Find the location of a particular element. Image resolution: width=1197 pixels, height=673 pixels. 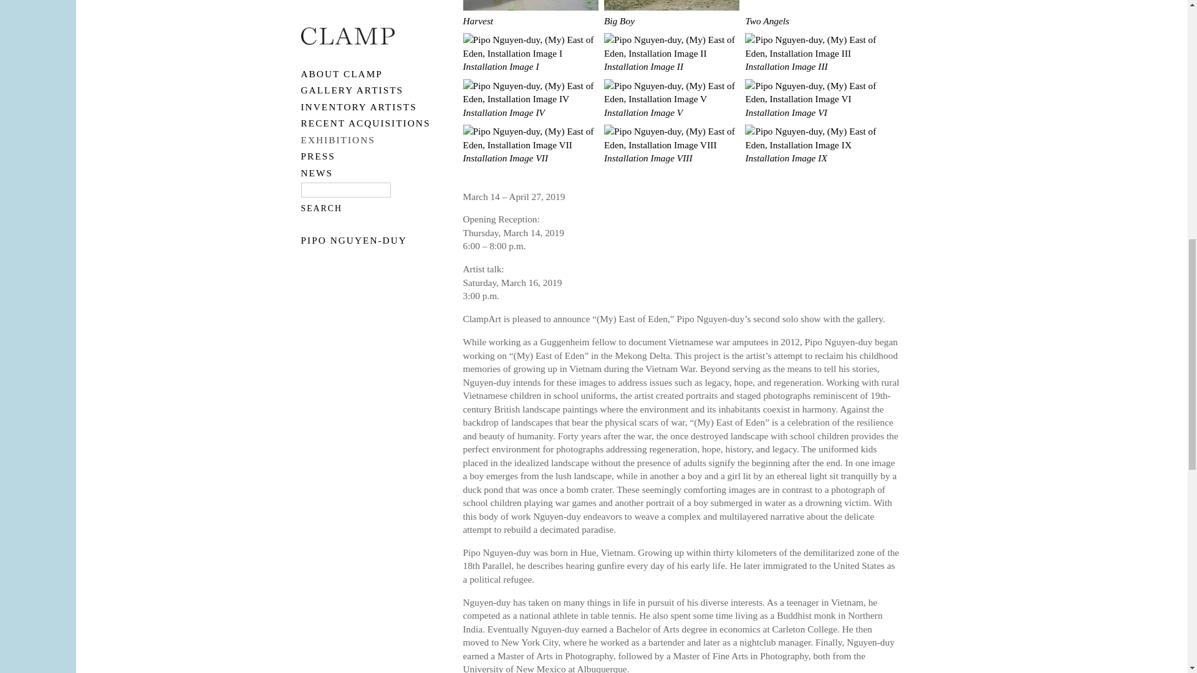

Installation Image VIII is located at coordinates (672, 152).